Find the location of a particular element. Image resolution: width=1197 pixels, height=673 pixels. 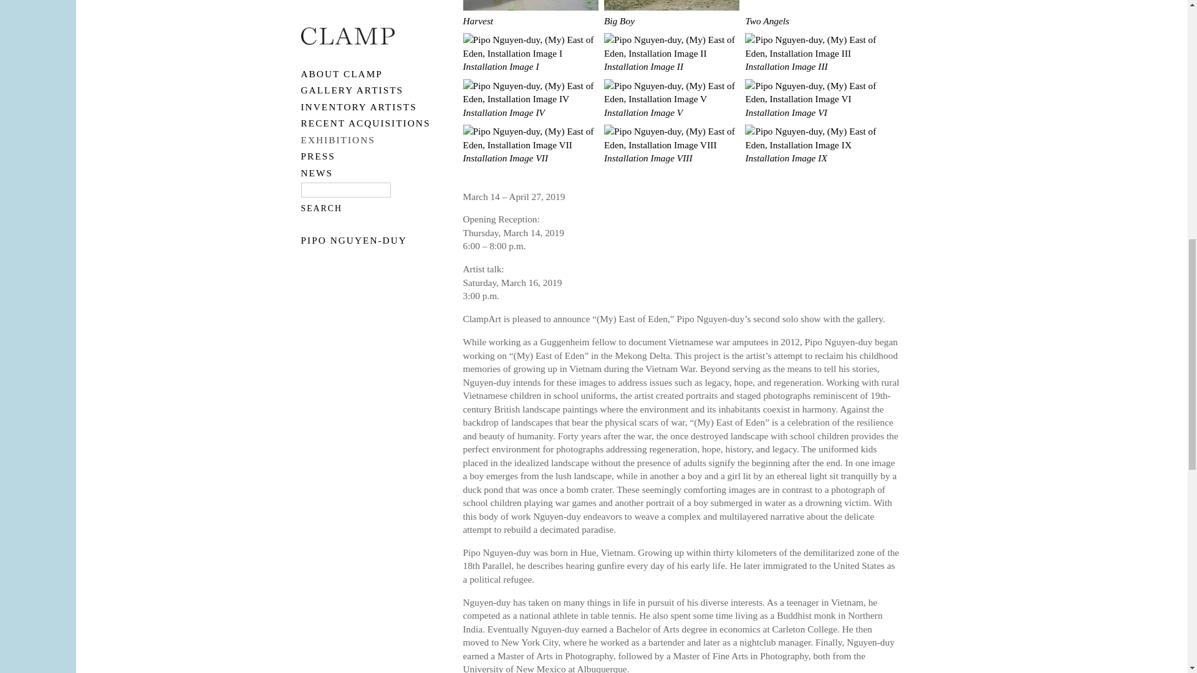

Installation Image VIII is located at coordinates (672, 152).